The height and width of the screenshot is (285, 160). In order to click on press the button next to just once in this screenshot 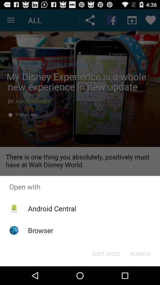, I will do `click(140, 254)`.